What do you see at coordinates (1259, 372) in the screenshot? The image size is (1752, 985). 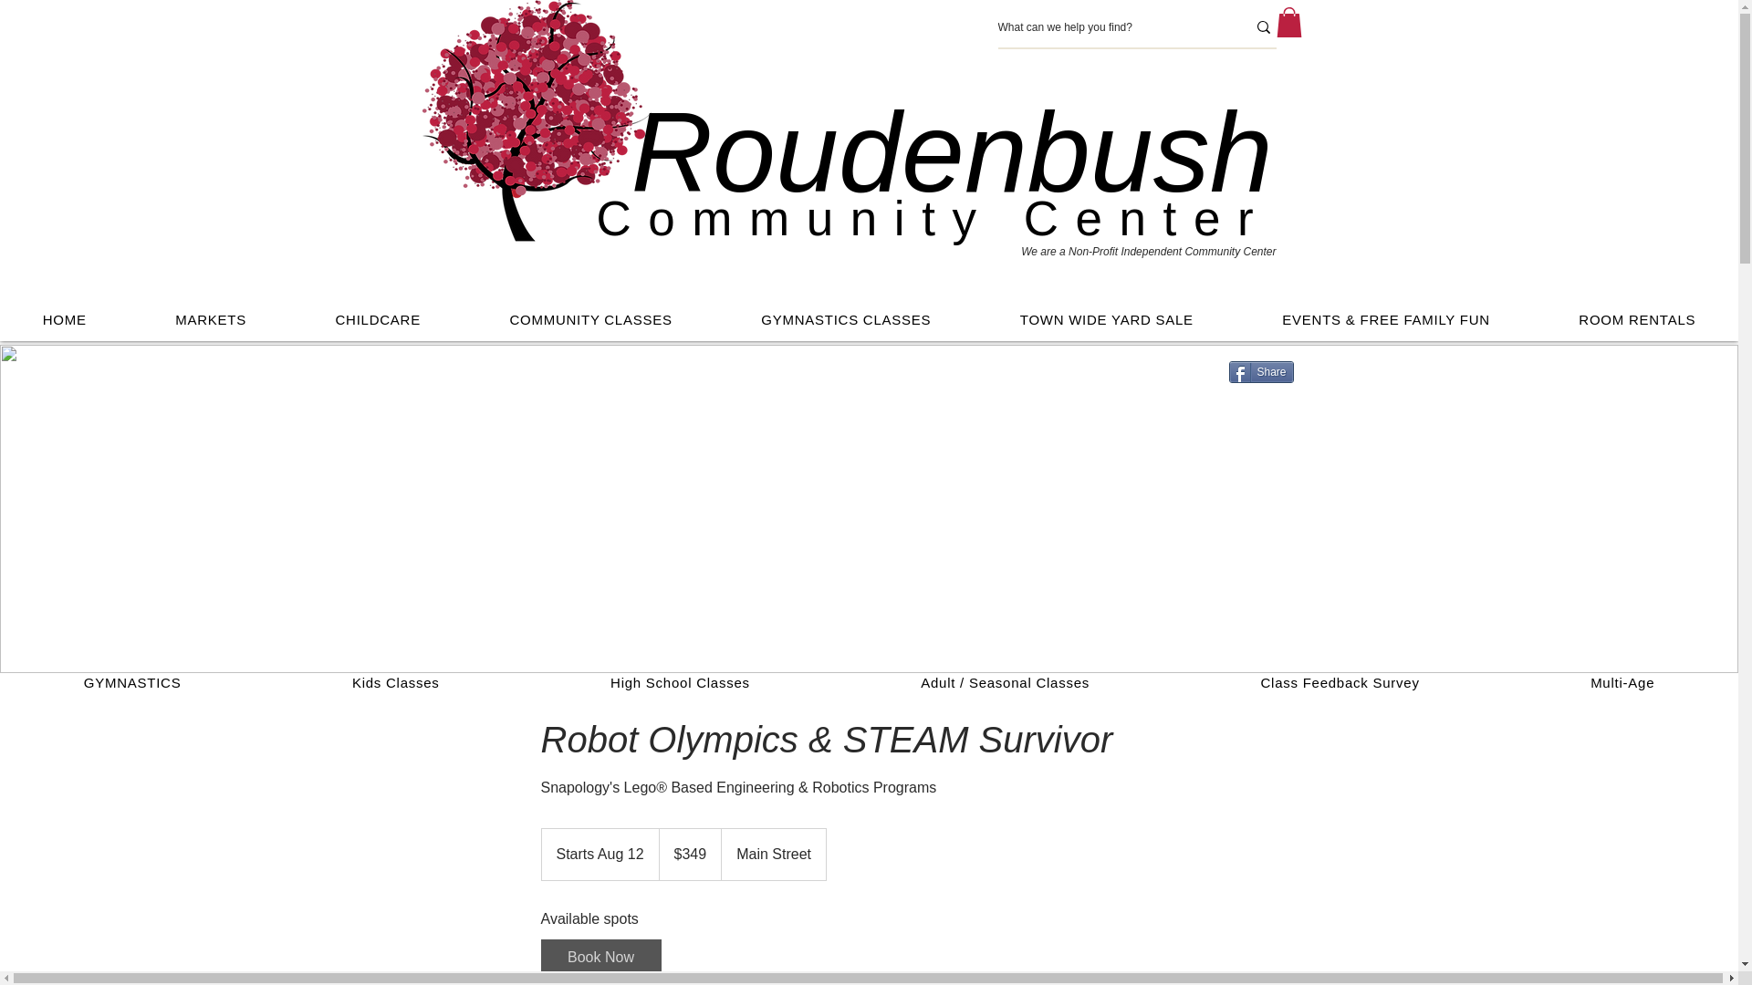 I see `Share` at bounding box center [1259, 372].